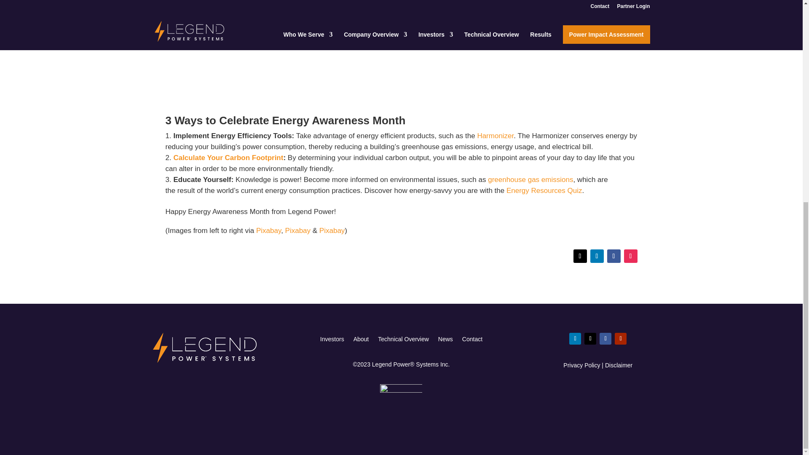 This screenshot has width=809, height=455. What do you see at coordinates (228, 158) in the screenshot?
I see `Calculate Your Carbon Footprint` at bounding box center [228, 158].